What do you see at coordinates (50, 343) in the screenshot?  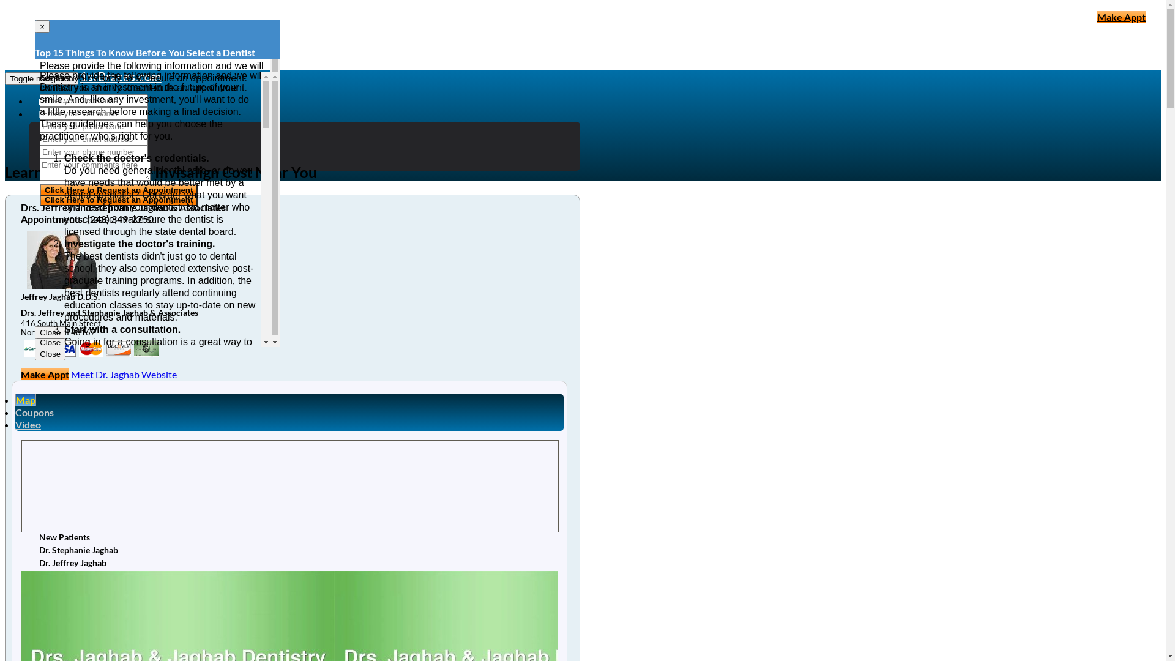 I see `Close` at bounding box center [50, 343].